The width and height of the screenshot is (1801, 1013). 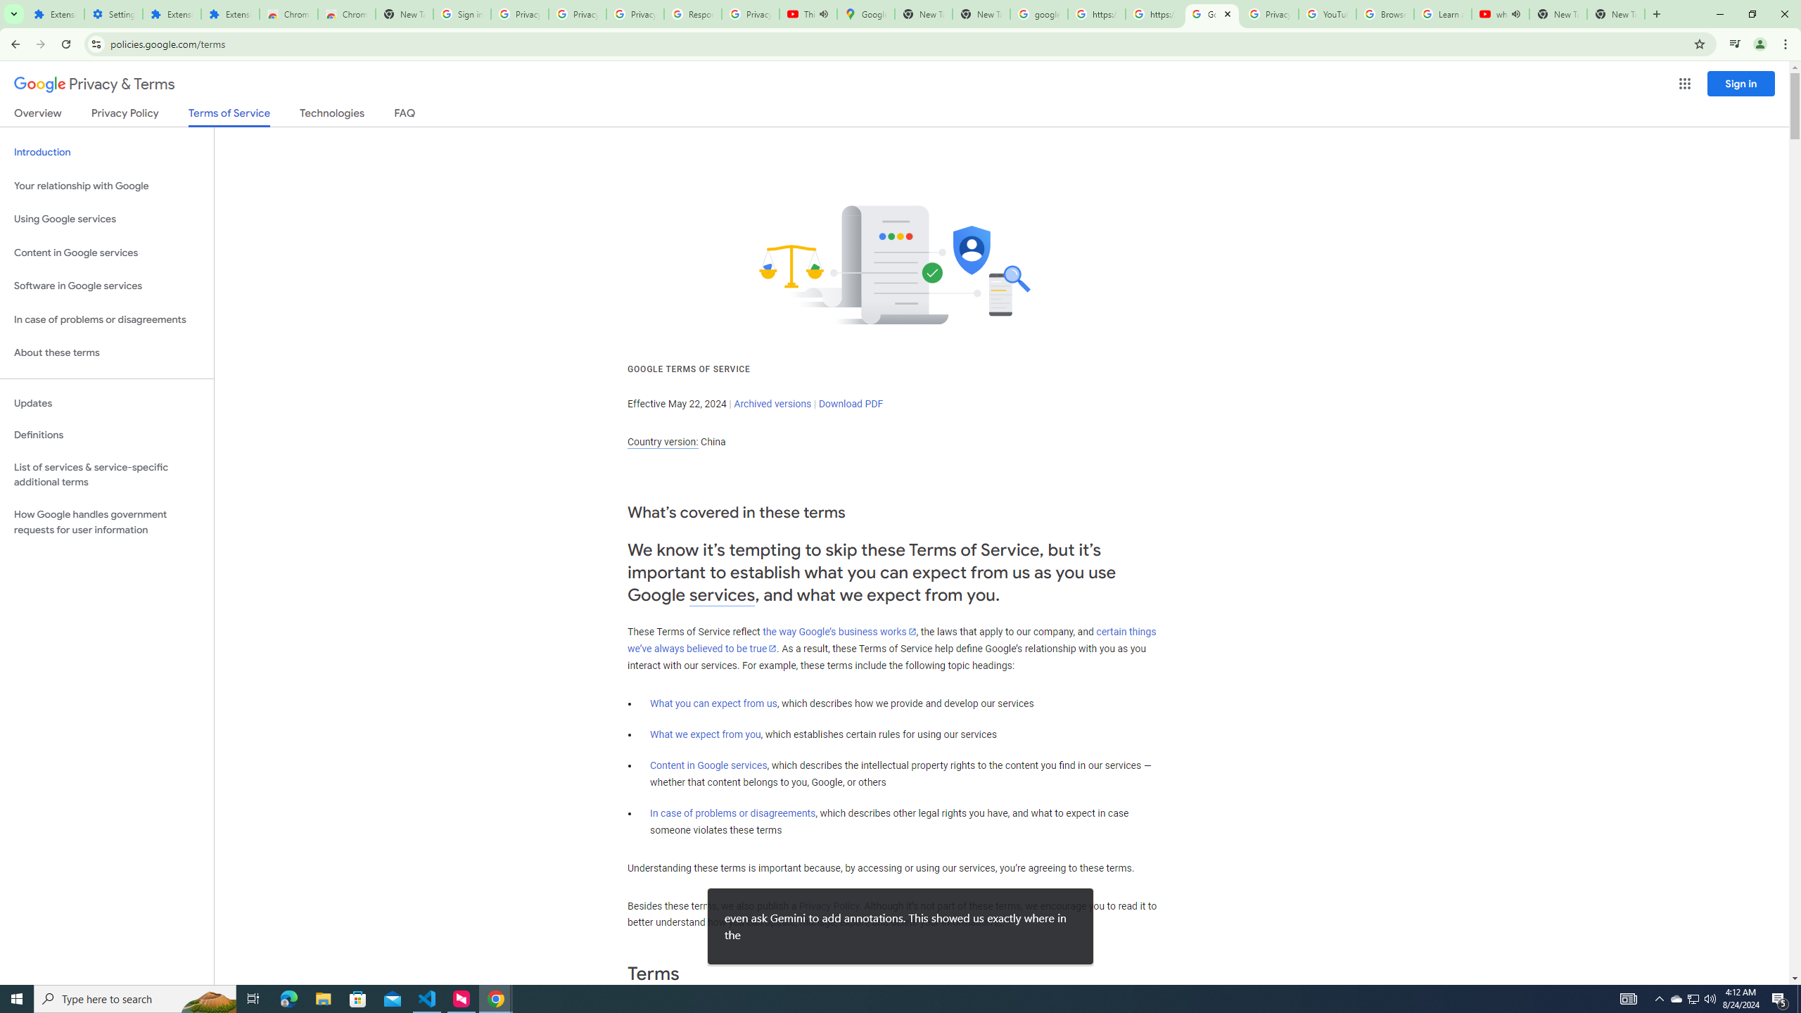 What do you see at coordinates (884, 923) in the screenshot?
I see `update, manage, export, and delete your information` at bounding box center [884, 923].